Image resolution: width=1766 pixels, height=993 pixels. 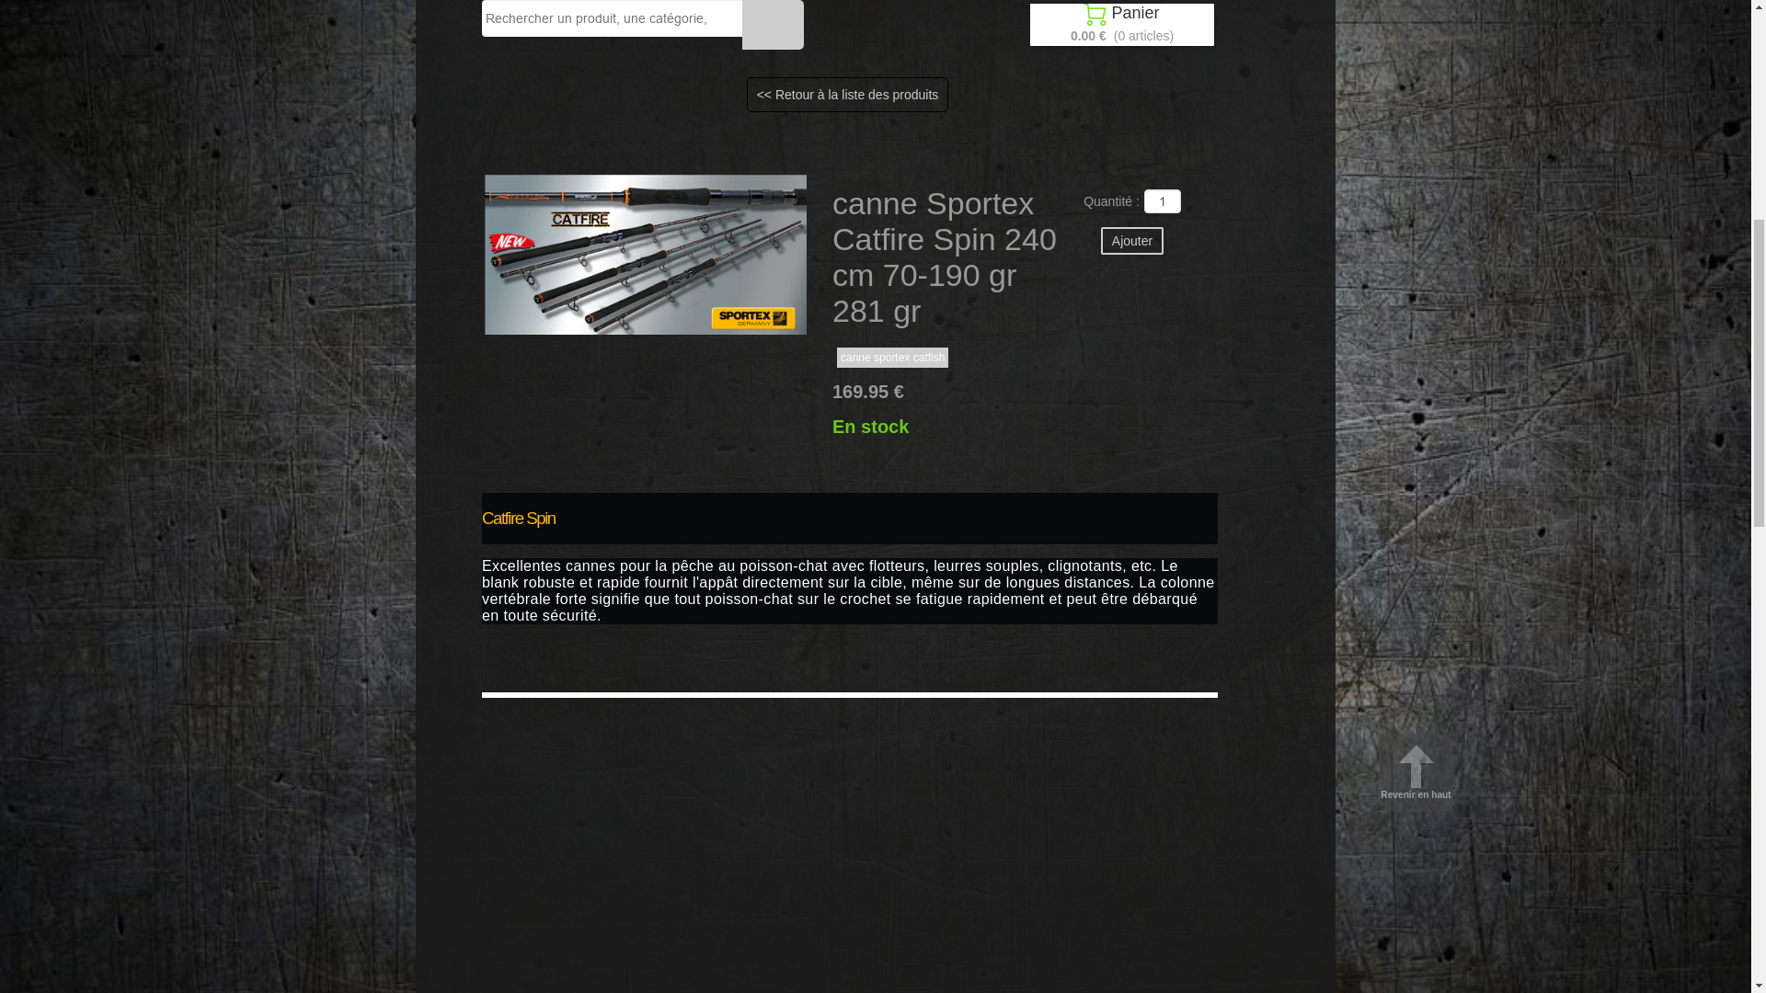 I want to click on Penn, so click(x=712, y=182).